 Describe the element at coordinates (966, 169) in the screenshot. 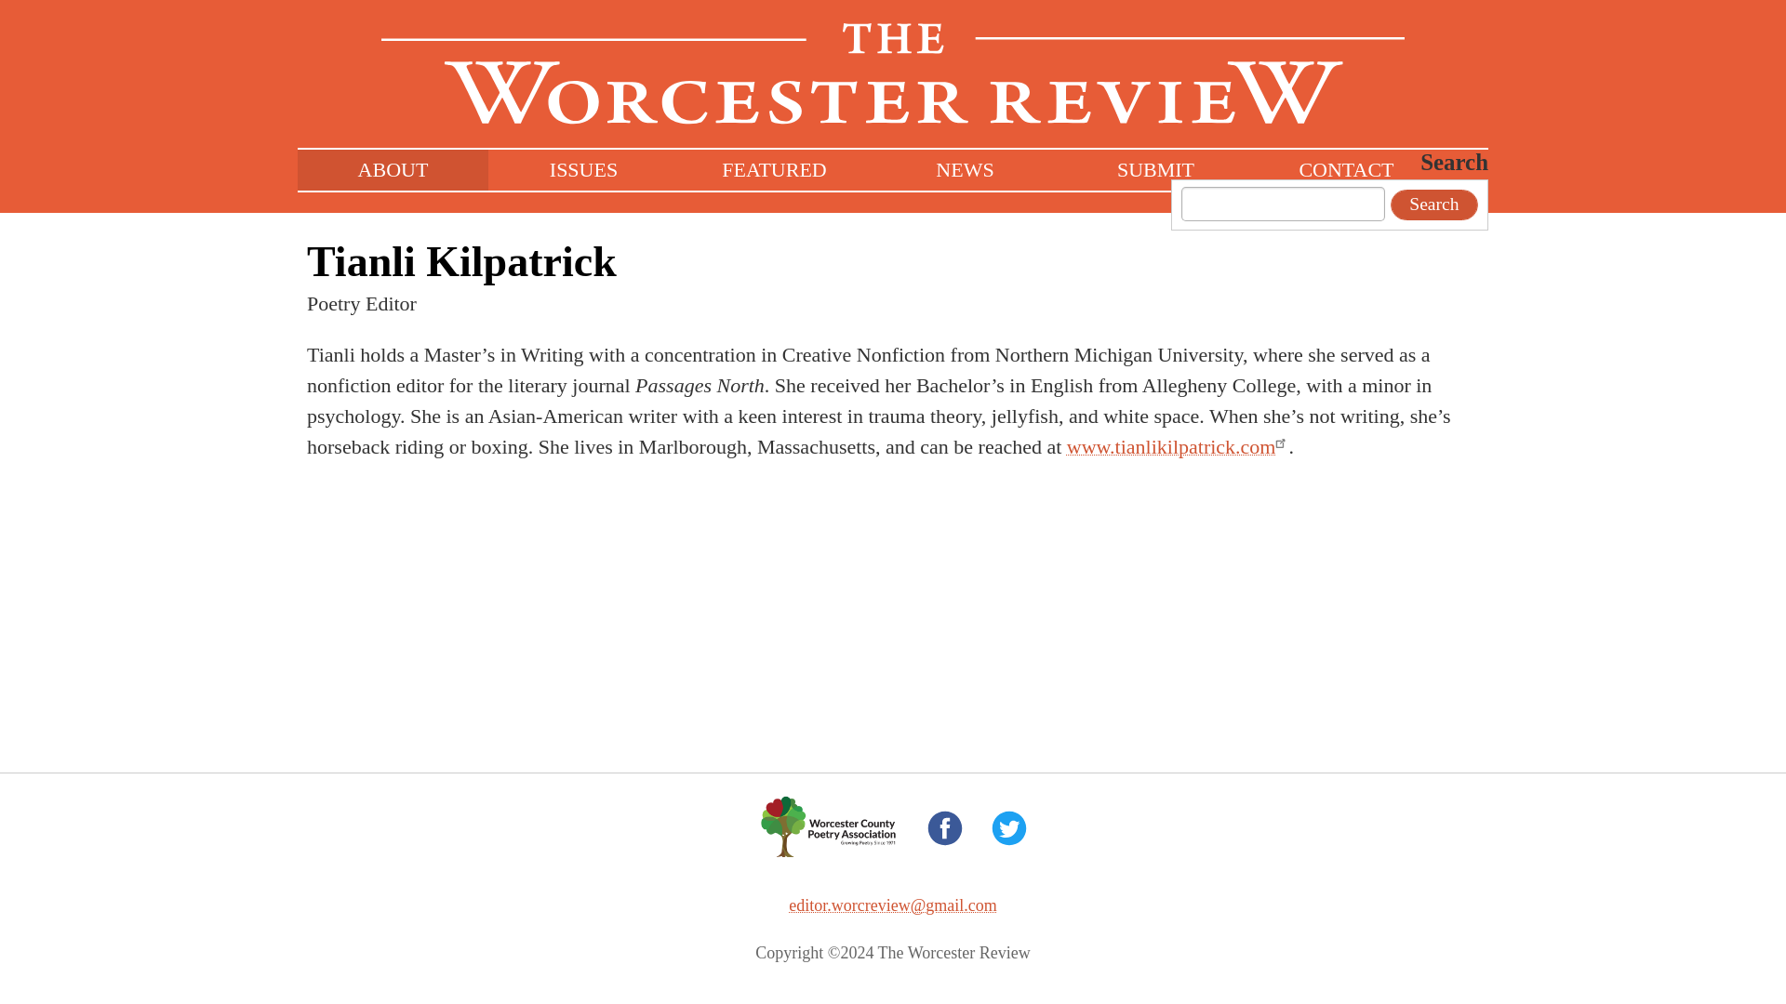

I see `NEWS` at that location.